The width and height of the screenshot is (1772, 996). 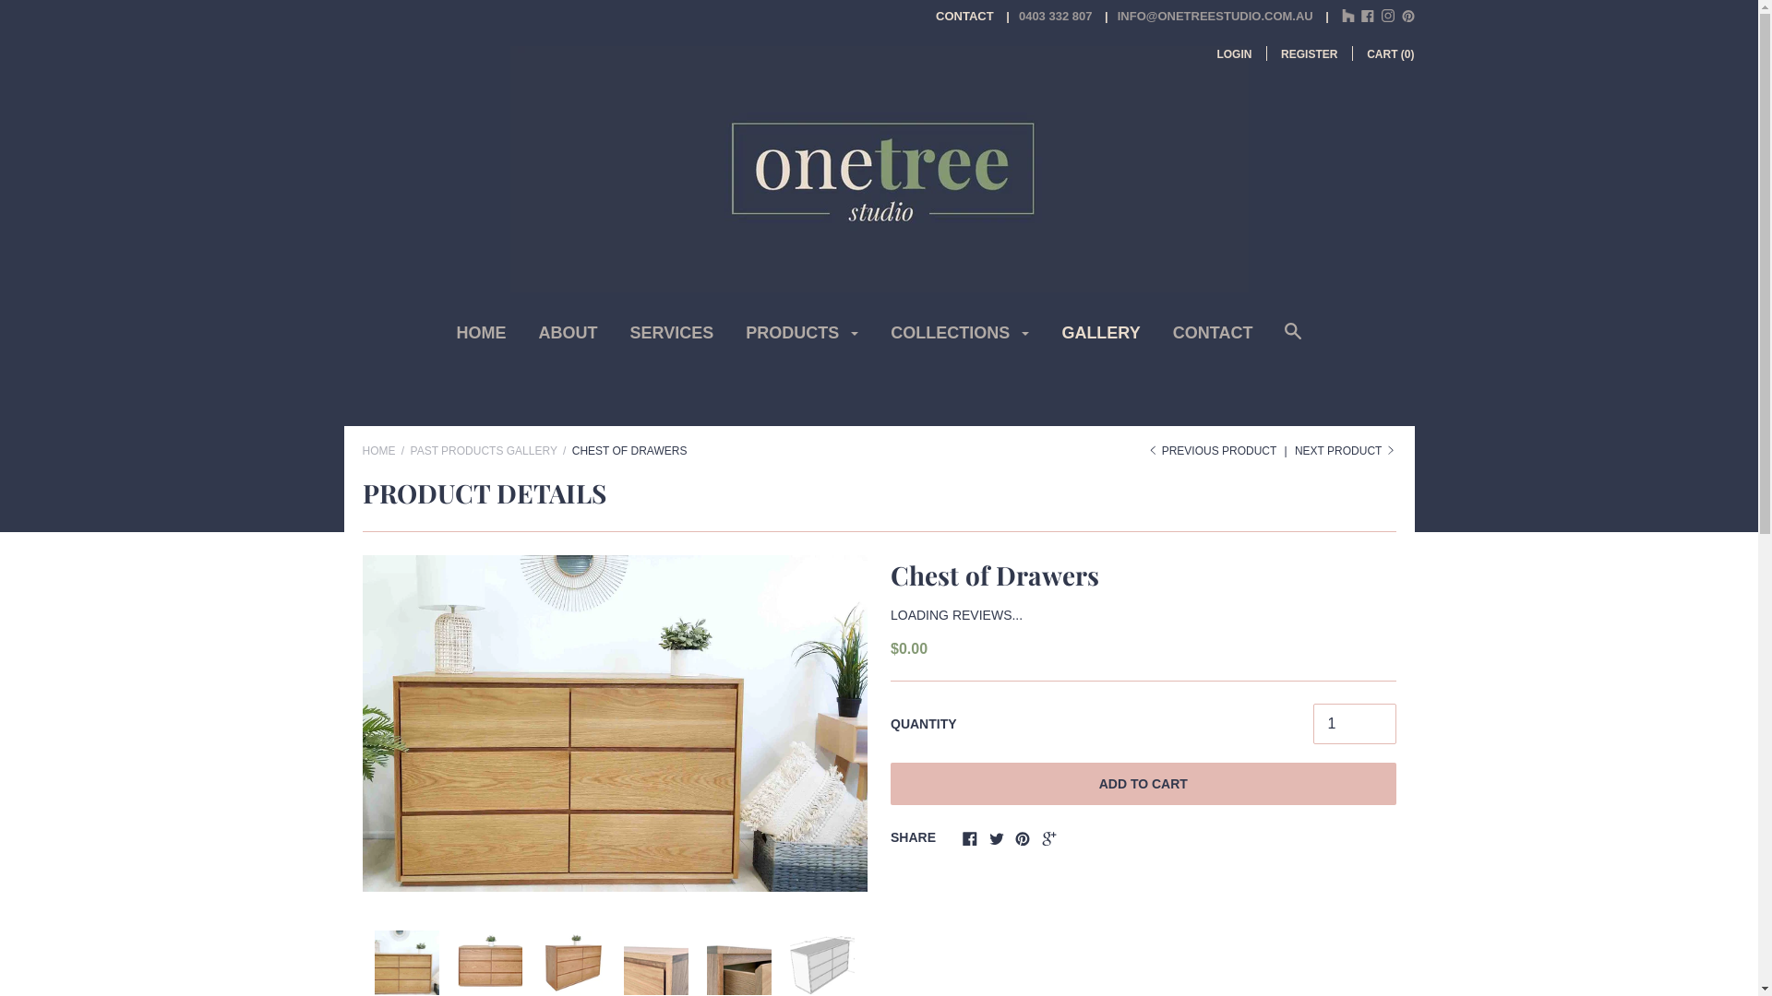 I want to click on CART (0), so click(x=1390, y=54).